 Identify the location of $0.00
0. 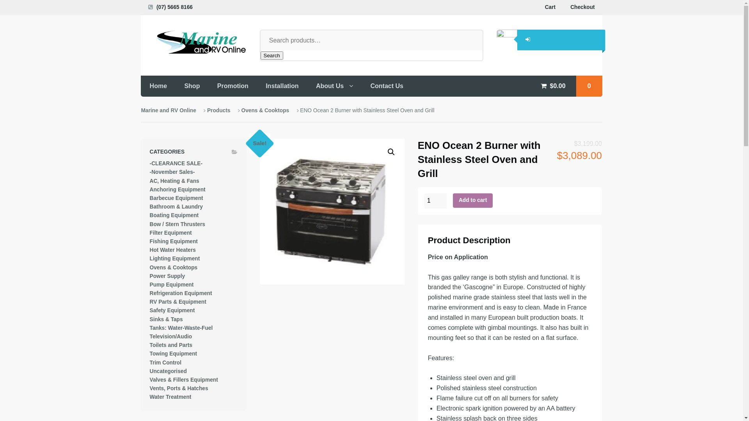
(567, 86).